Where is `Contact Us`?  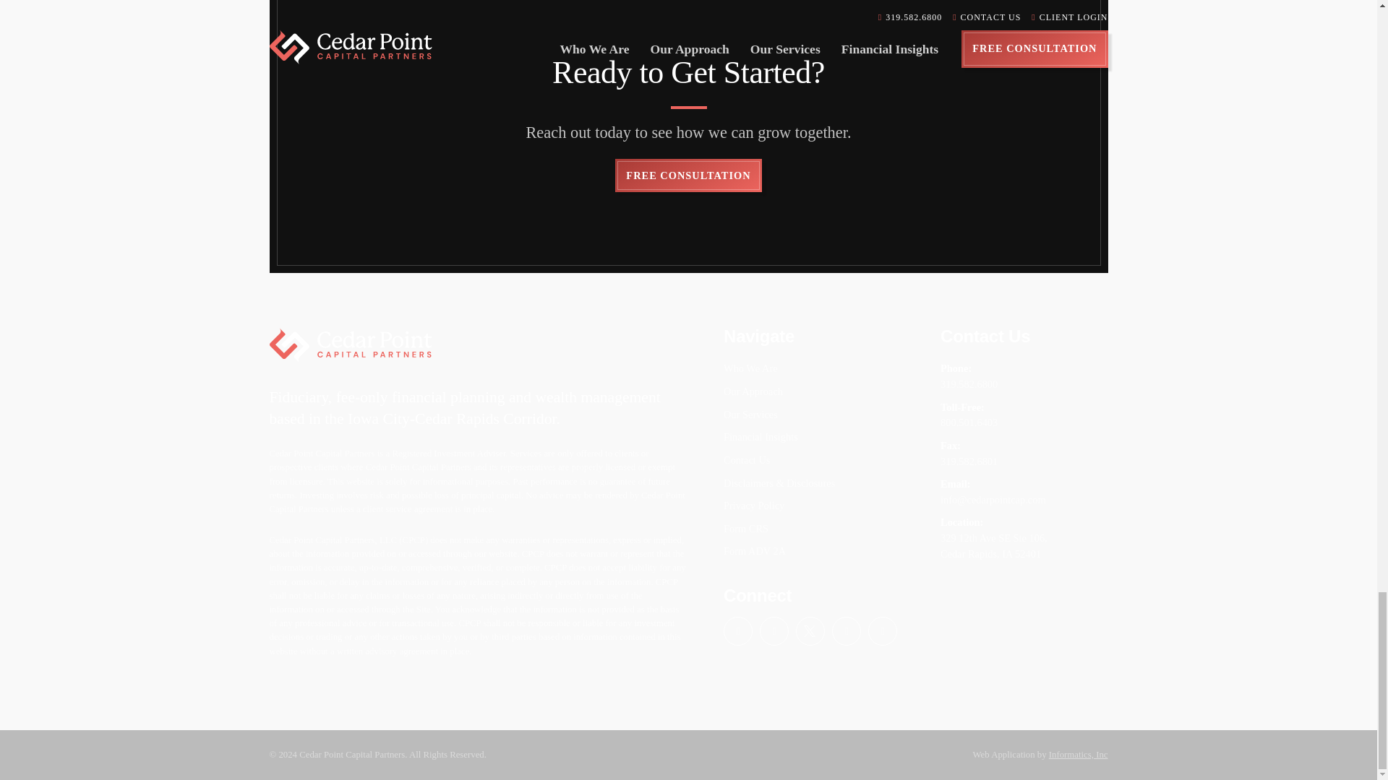 Contact Us is located at coordinates (814, 461).